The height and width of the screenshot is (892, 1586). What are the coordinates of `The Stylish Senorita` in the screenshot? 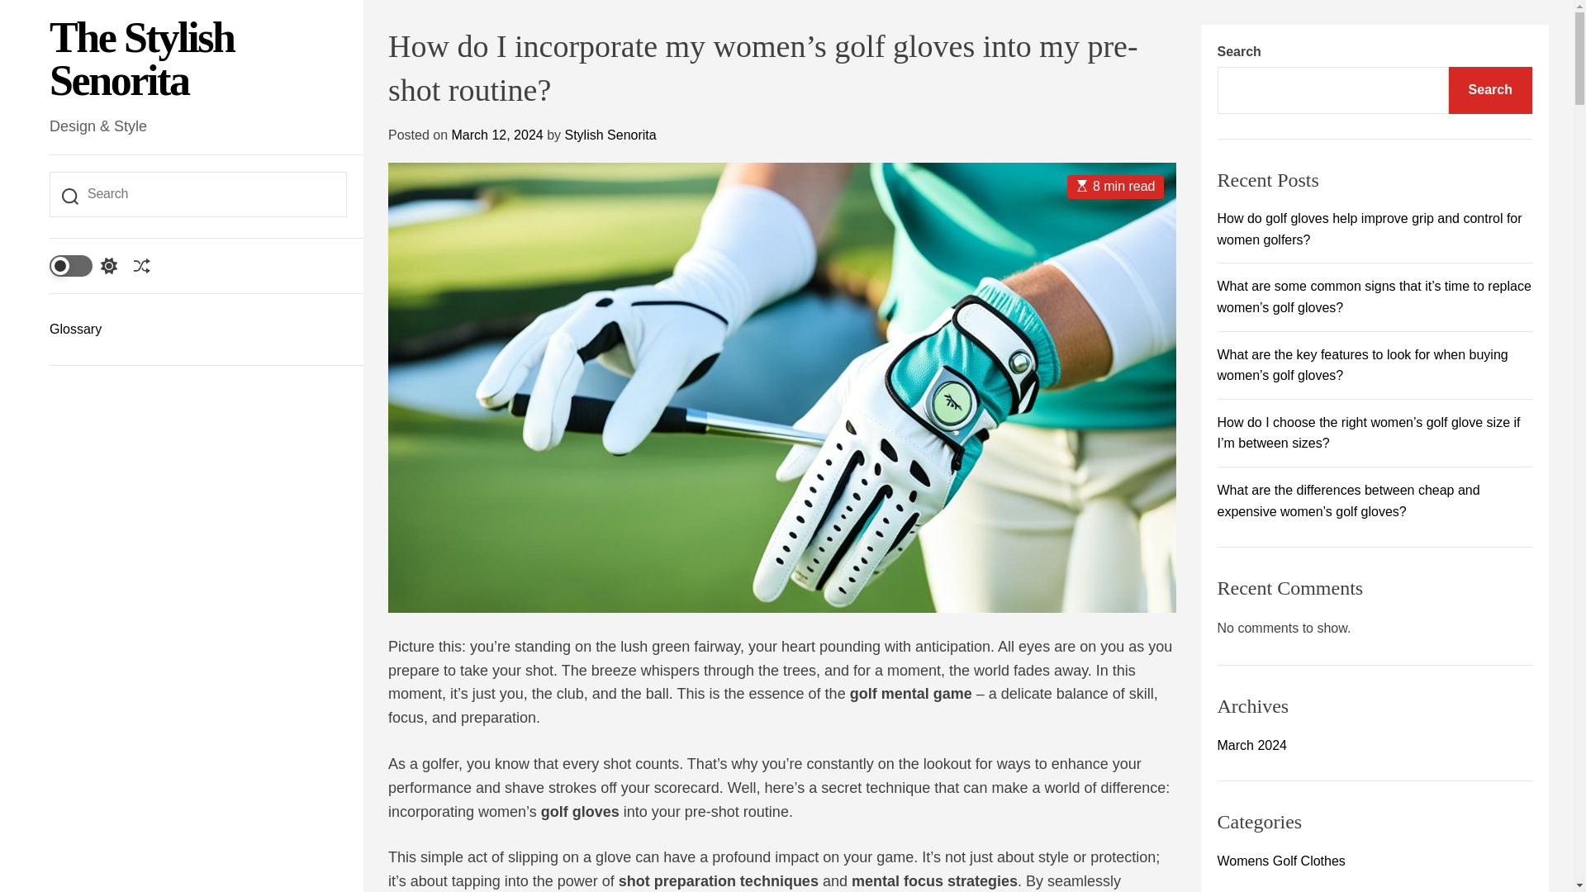 It's located at (198, 59).